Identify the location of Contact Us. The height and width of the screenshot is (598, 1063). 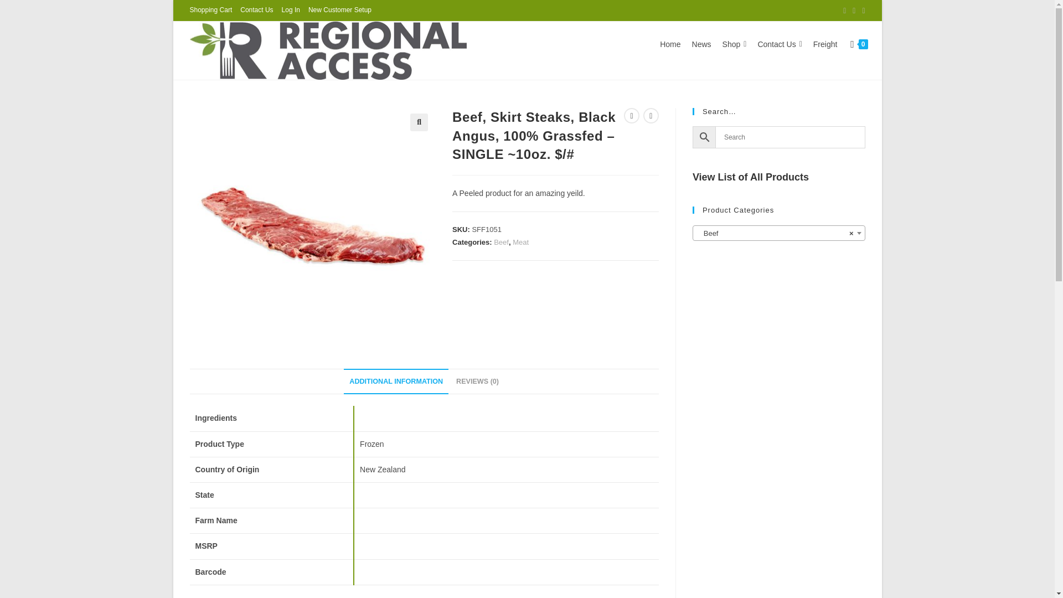
(779, 44).